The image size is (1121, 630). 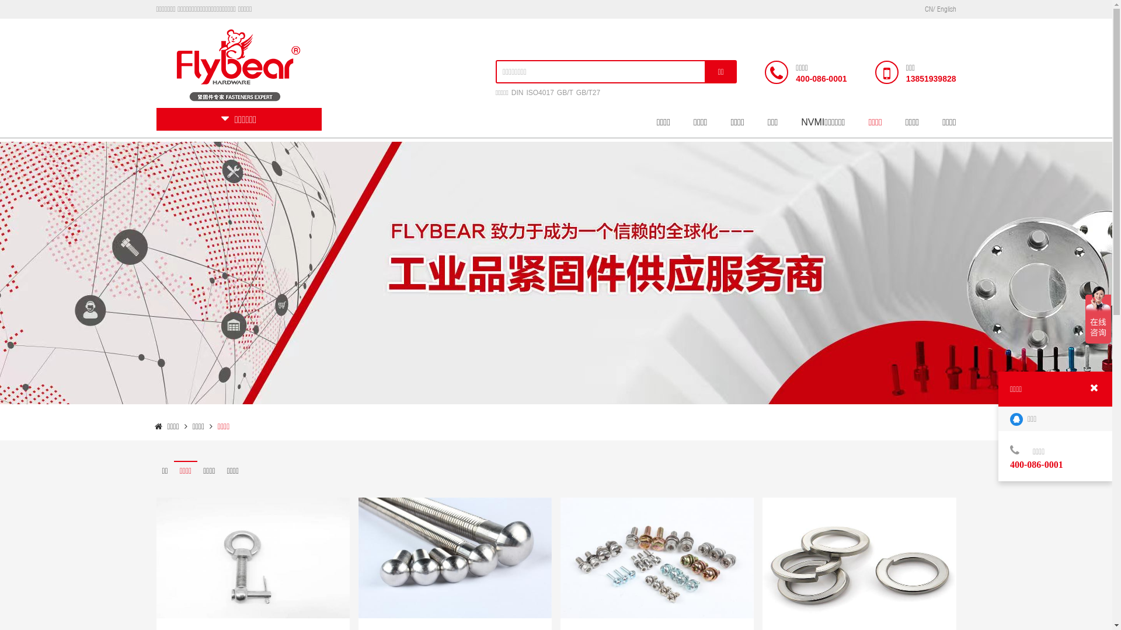 I want to click on ISO4017, so click(x=539, y=93).